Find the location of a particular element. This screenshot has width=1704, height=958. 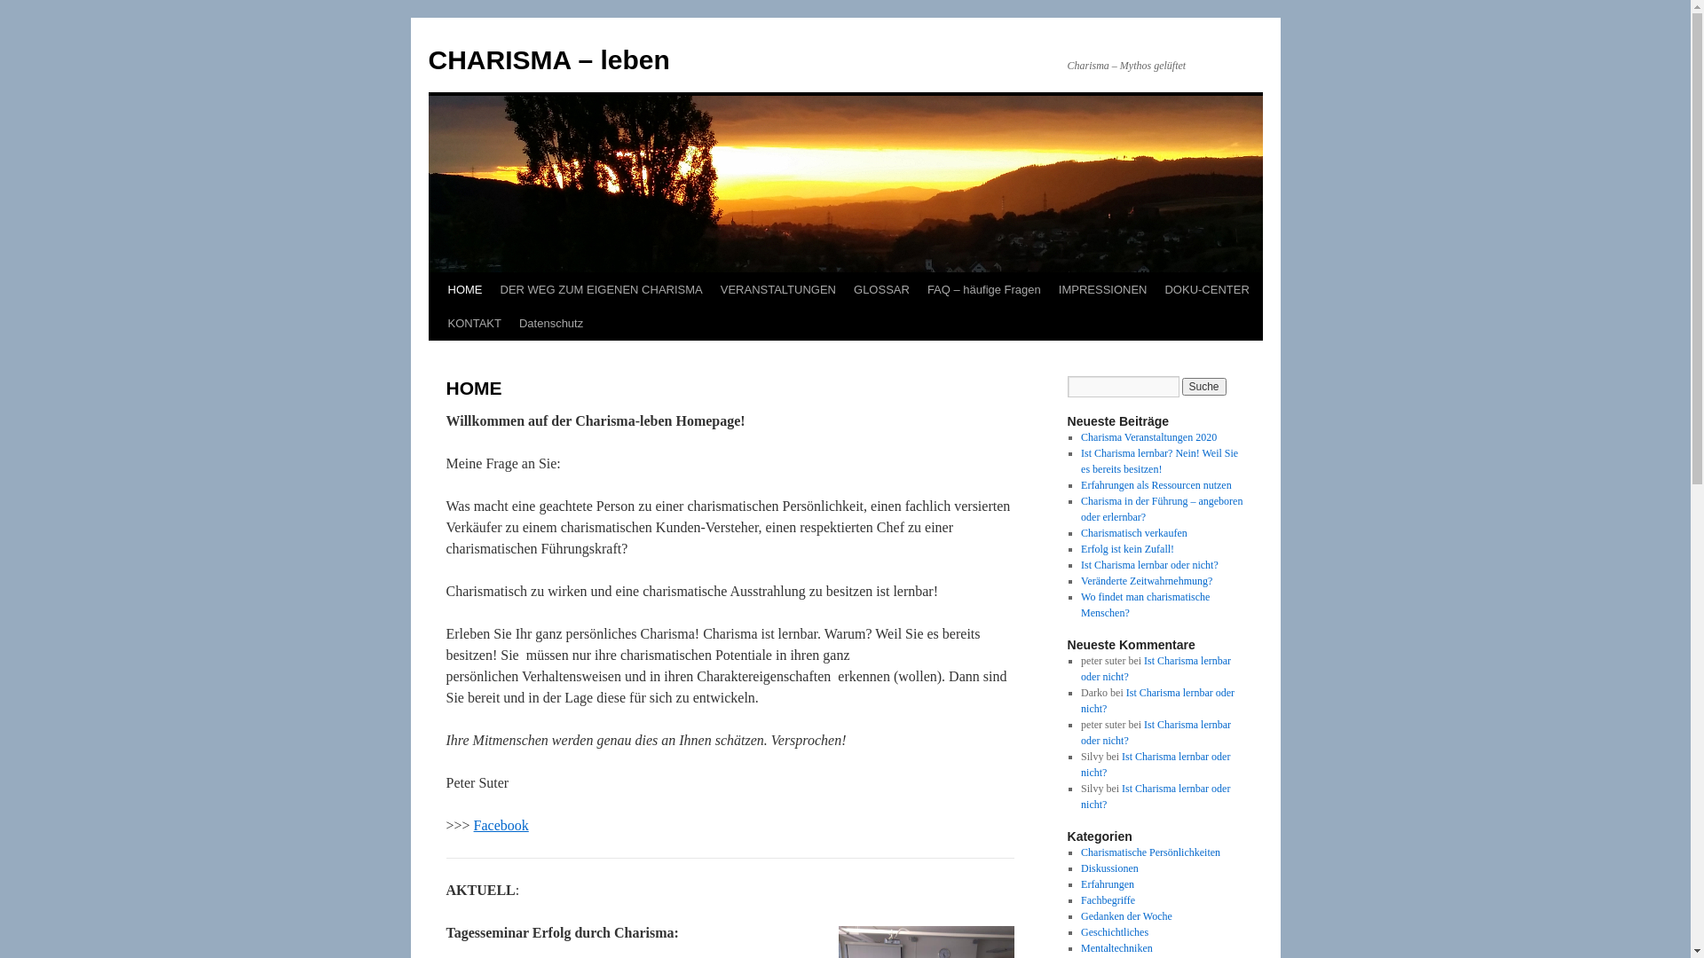

Datenschutz is located at coordinates (551, 324).